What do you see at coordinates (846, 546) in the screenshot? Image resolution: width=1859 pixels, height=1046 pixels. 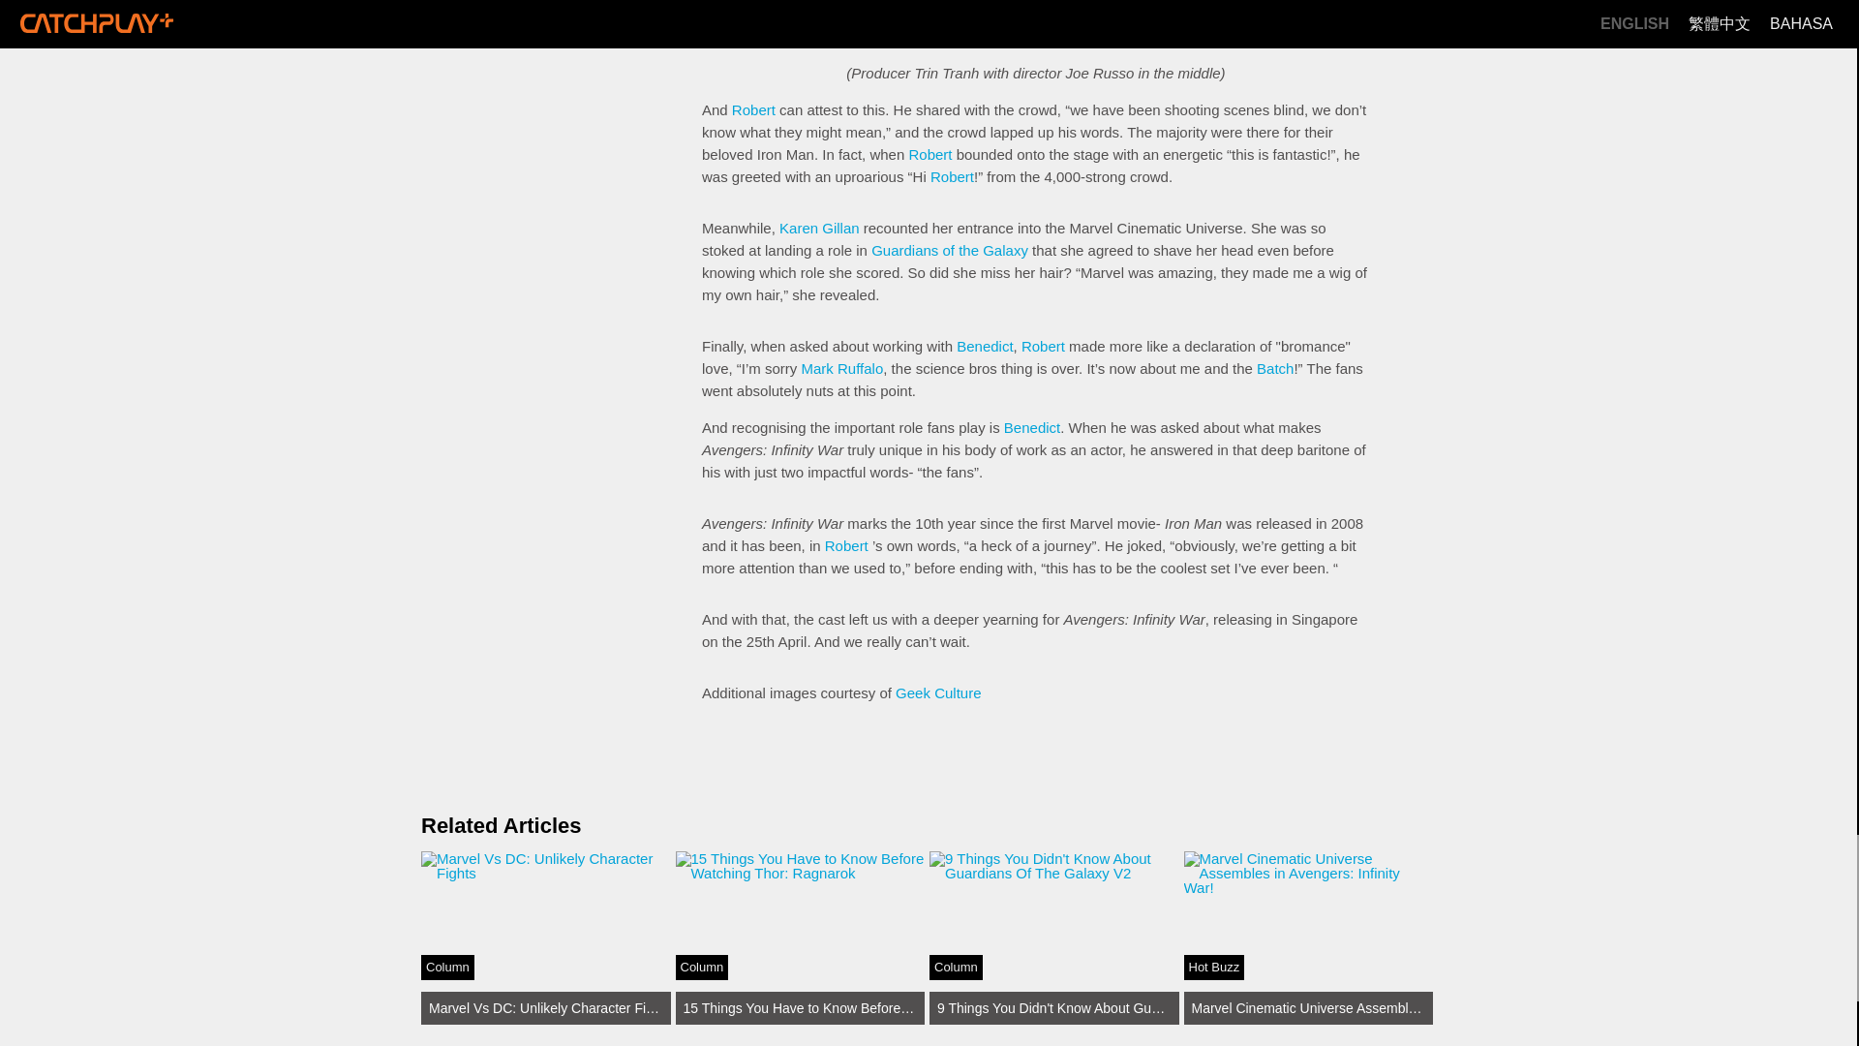 I see `Benedict` at bounding box center [846, 546].